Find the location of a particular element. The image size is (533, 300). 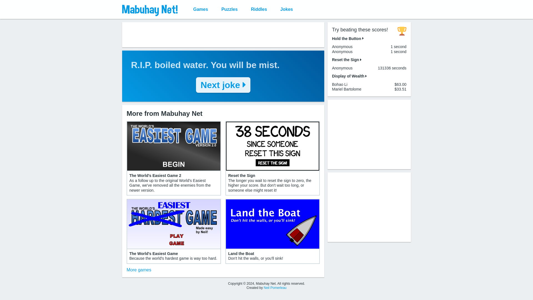

Puzzles is located at coordinates (229, 9).